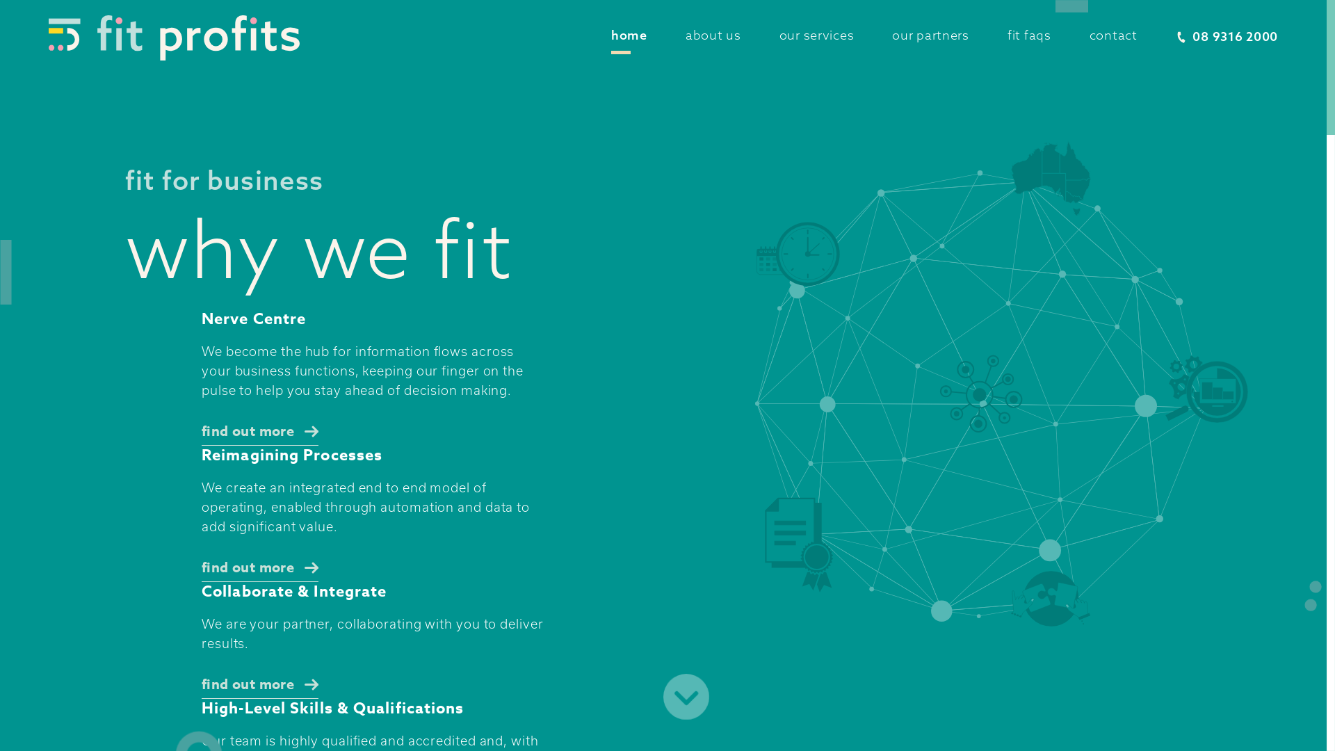 The image size is (1335, 751). What do you see at coordinates (260, 570) in the screenshot?
I see `find out more` at bounding box center [260, 570].